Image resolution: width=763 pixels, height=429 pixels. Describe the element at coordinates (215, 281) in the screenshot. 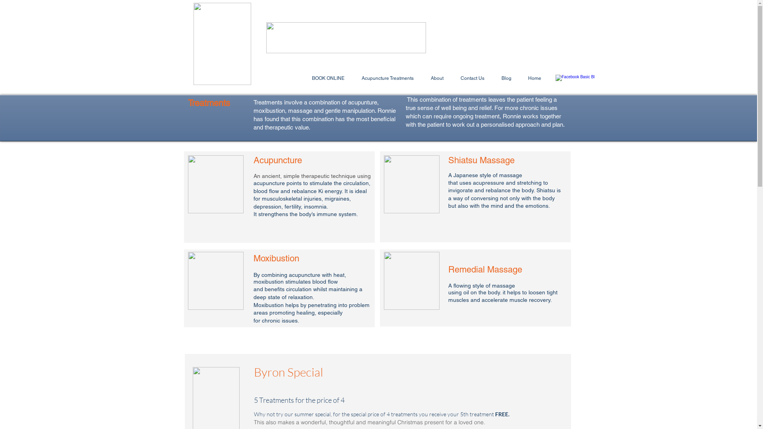

I see `Chinese Medicine Herbs` at that location.